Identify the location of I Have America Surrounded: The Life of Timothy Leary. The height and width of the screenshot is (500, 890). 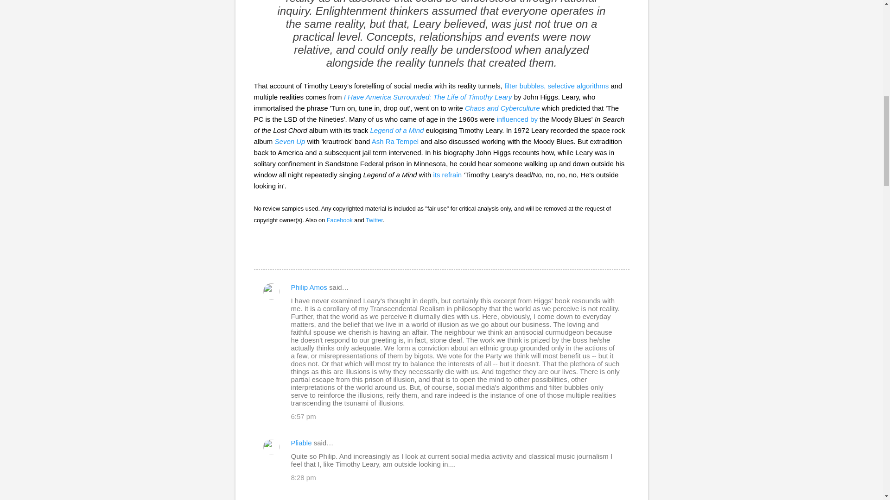
(428, 97).